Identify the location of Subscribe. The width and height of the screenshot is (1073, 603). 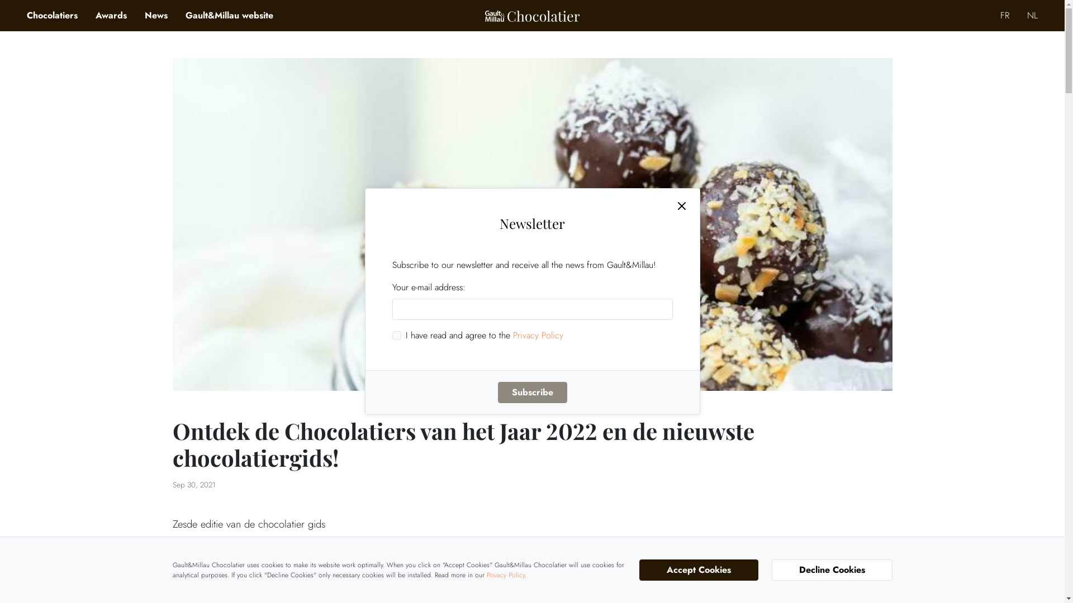
(532, 393).